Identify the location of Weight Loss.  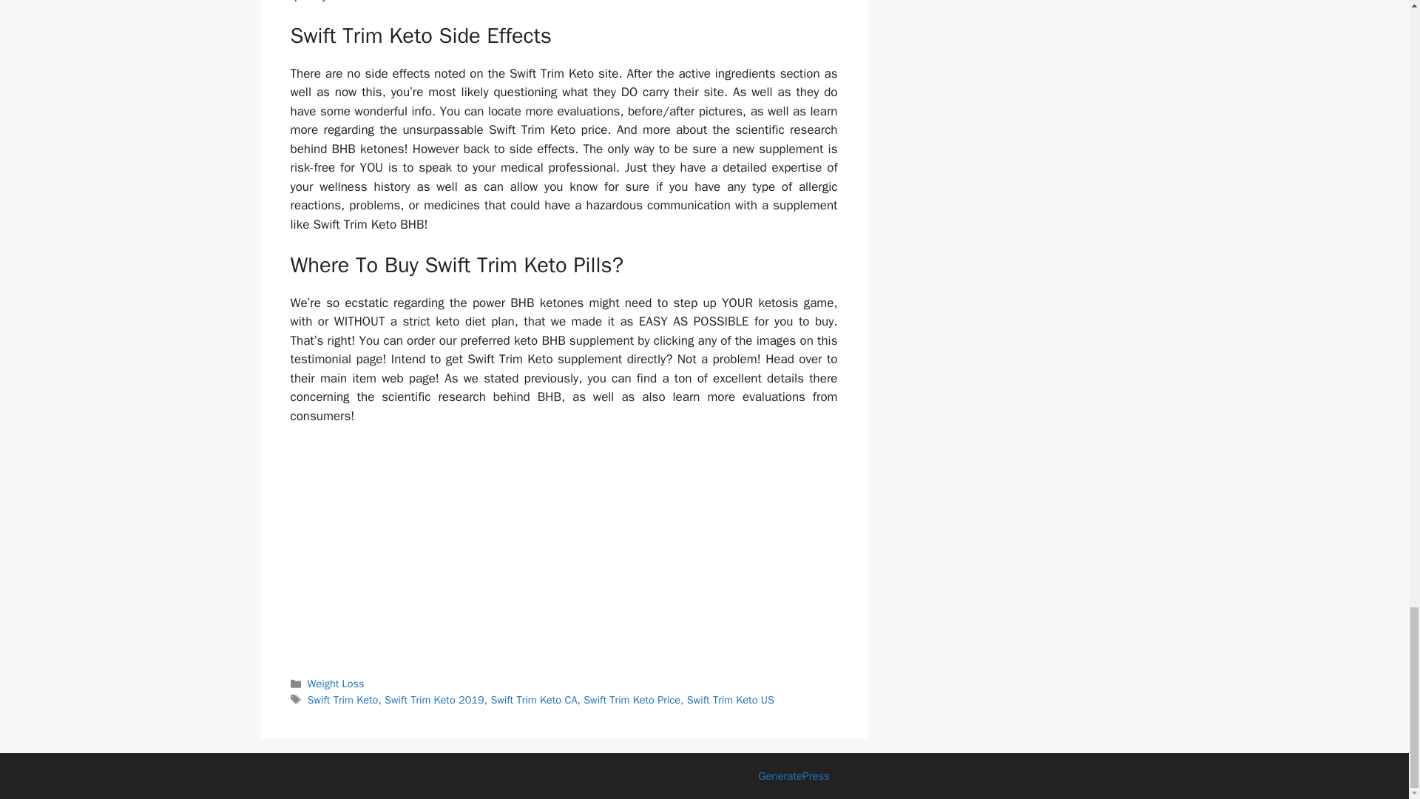
(336, 684).